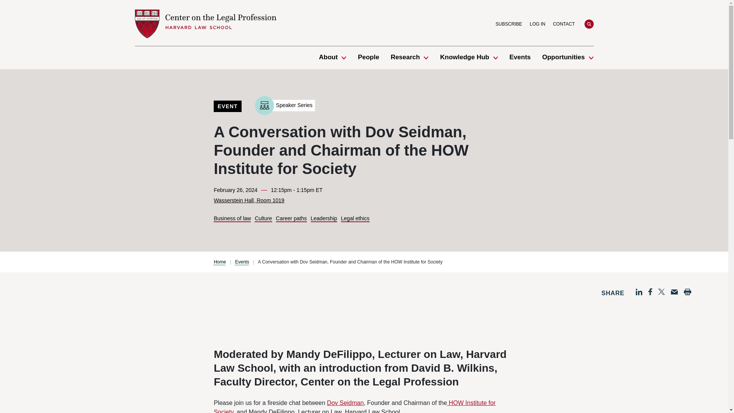 The height and width of the screenshot is (413, 734). What do you see at coordinates (538, 24) in the screenshot?
I see `LOG IN` at bounding box center [538, 24].